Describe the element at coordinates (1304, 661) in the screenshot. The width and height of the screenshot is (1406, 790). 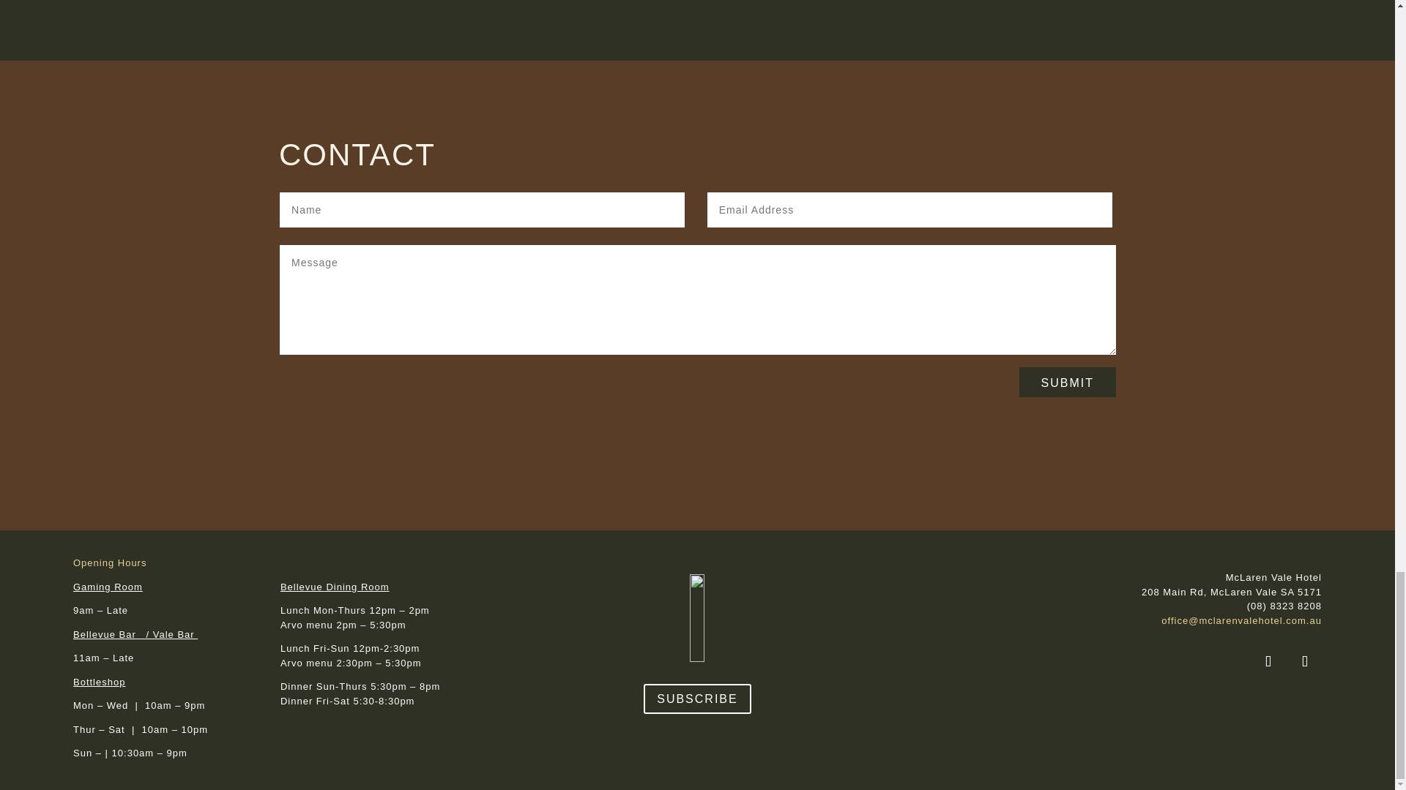
I see `Follow on Instagram` at that location.